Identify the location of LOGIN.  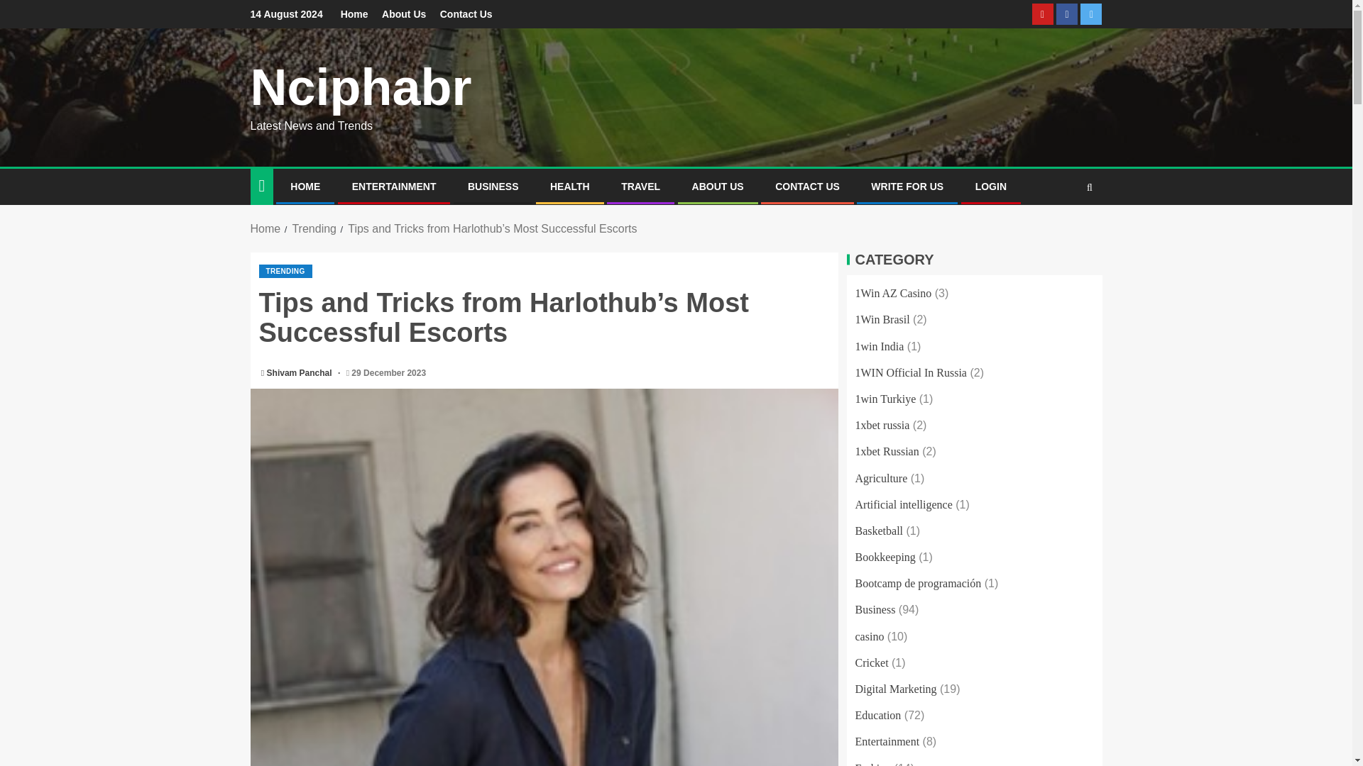
(991, 186).